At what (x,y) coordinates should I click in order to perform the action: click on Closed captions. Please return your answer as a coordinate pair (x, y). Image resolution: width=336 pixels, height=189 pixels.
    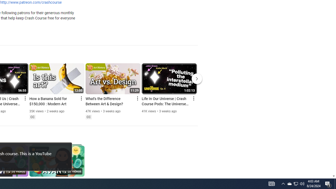
    Looking at the image, I should click on (88, 117).